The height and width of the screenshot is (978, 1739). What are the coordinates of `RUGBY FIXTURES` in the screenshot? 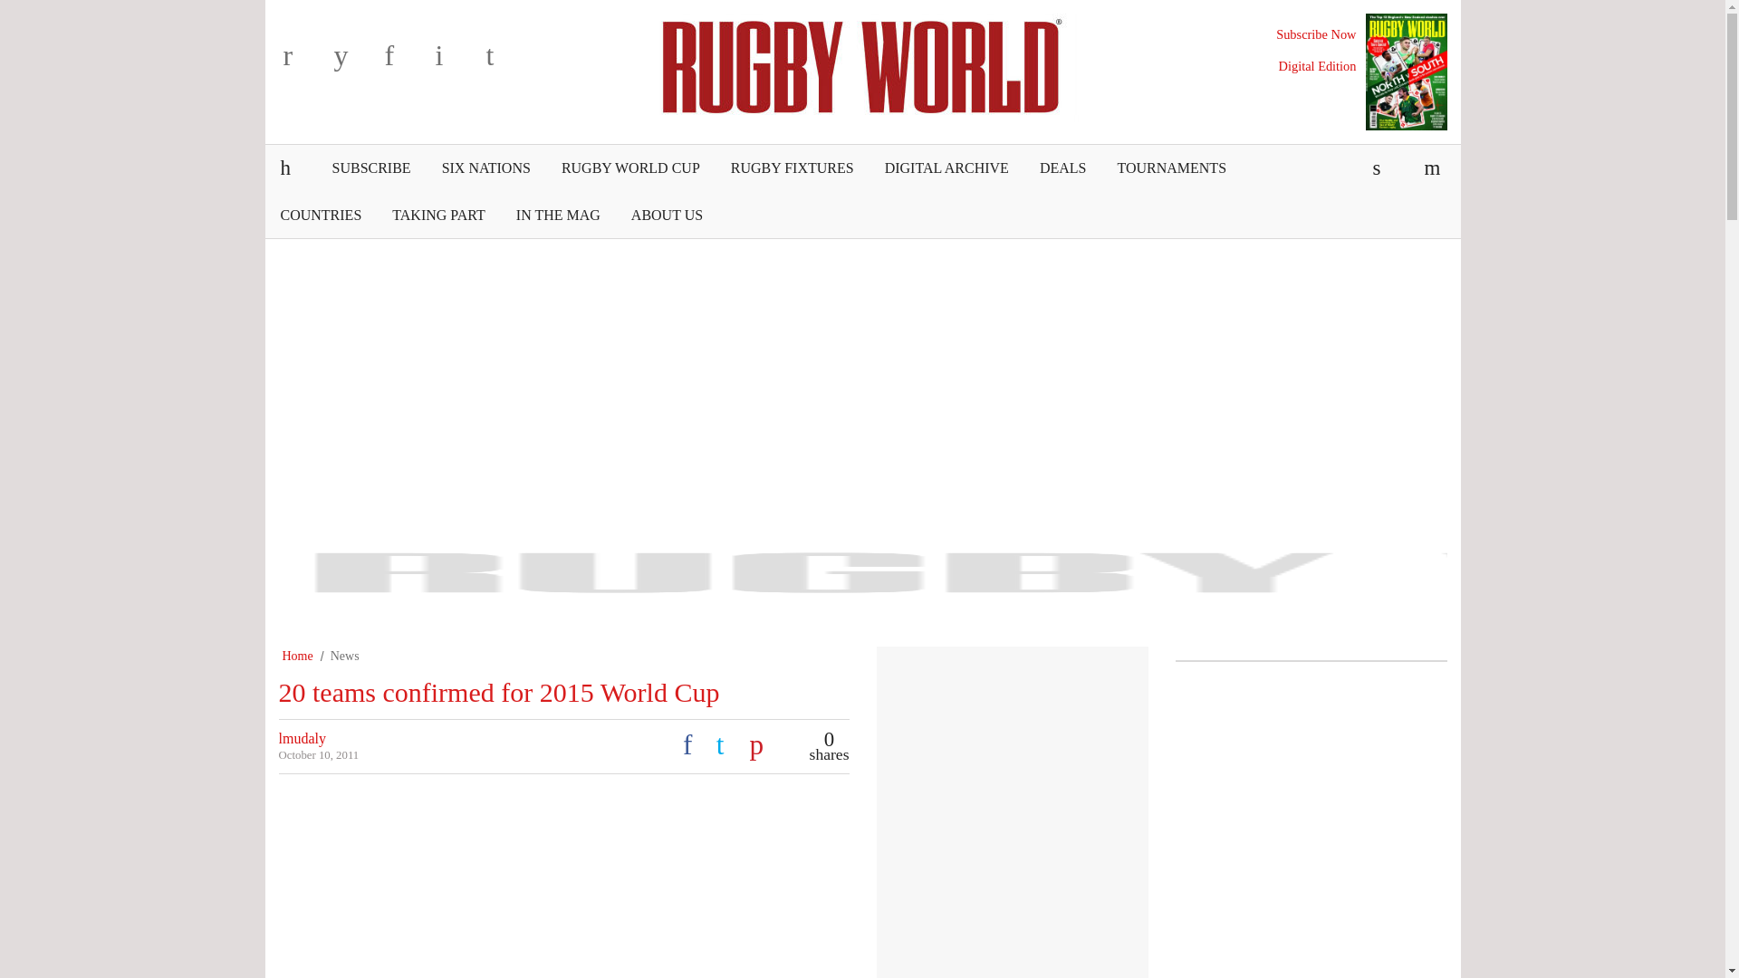 It's located at (792, 168).